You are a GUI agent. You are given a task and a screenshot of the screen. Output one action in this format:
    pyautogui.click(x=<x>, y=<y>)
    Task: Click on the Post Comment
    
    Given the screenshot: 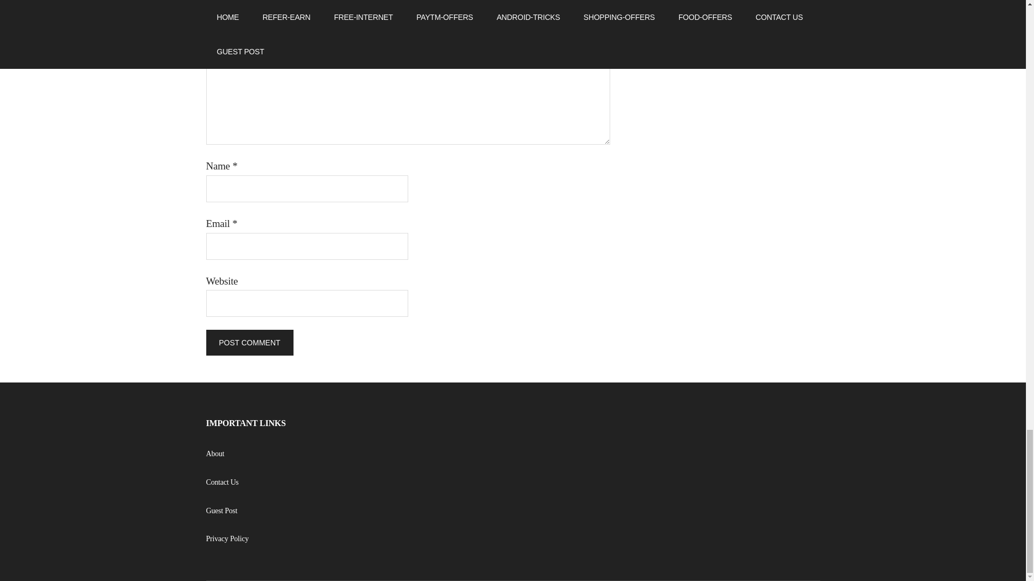 What is the action you would take?
    pyautogui.click(x=249, y=342)
    